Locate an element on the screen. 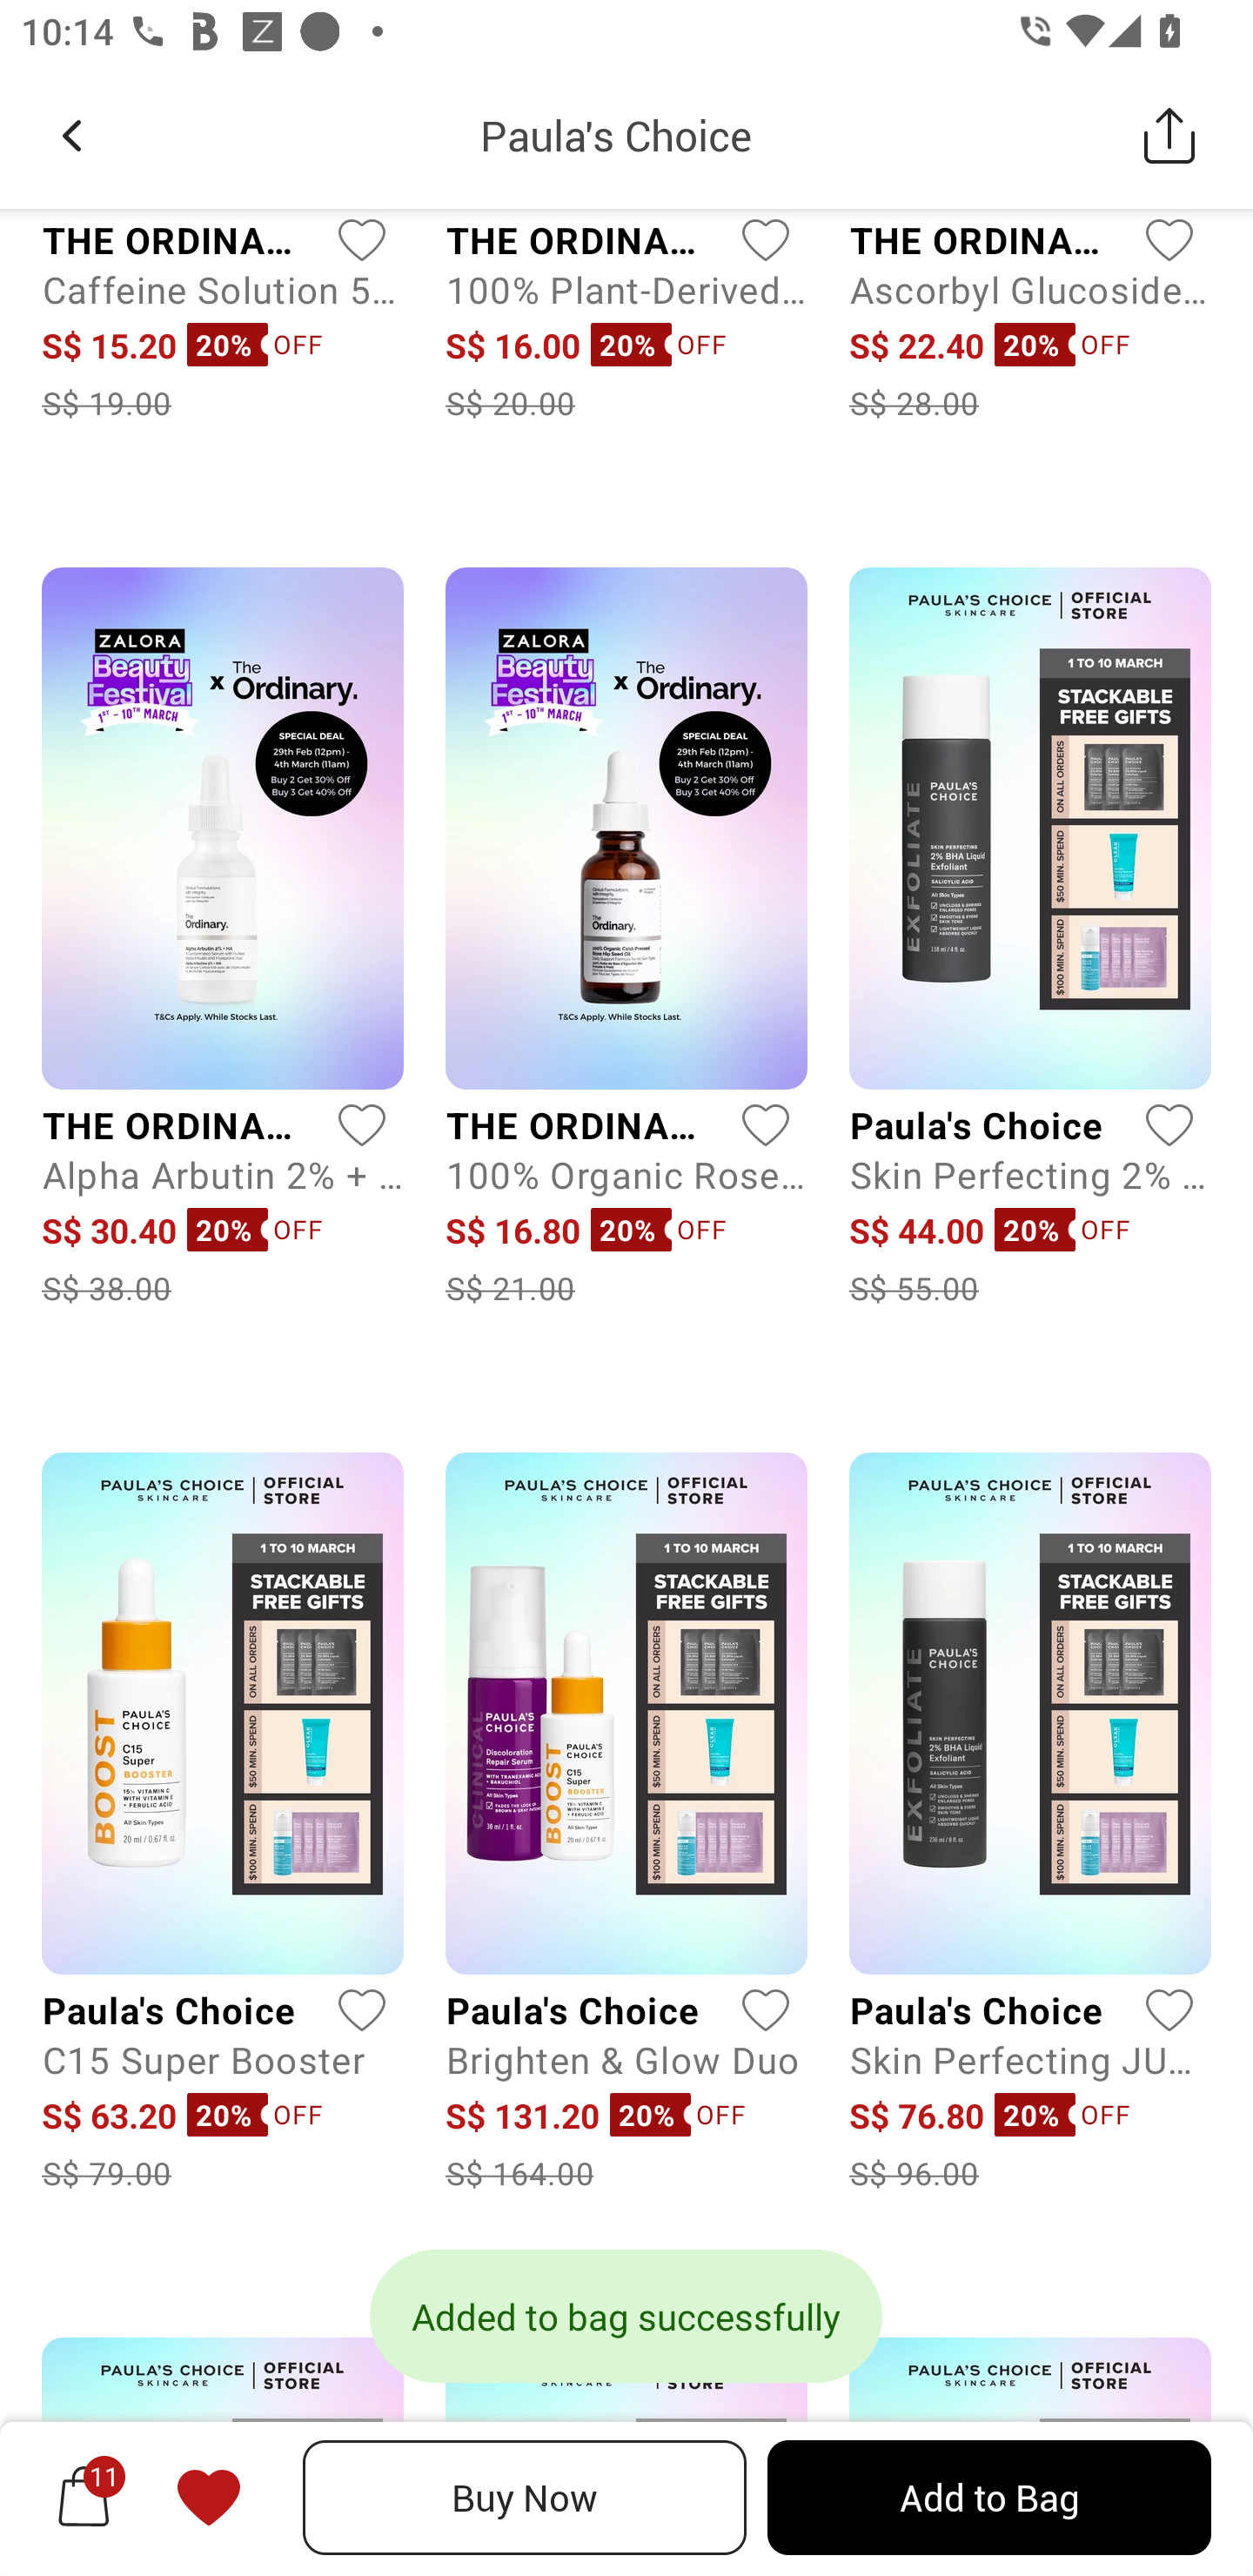 This screenshot has width=1253, height=2576. 11 is located at coordinates (84, 2497).